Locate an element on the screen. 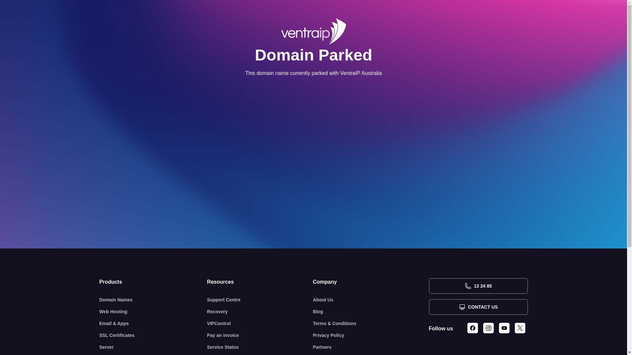  Support Centre is located at coordinates (260, 300).